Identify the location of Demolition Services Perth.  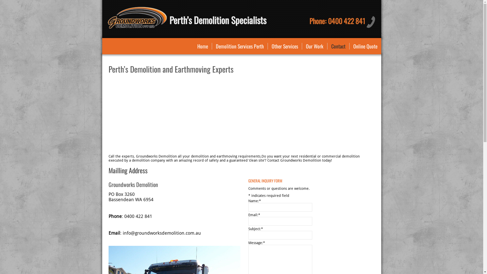
(240, 46).